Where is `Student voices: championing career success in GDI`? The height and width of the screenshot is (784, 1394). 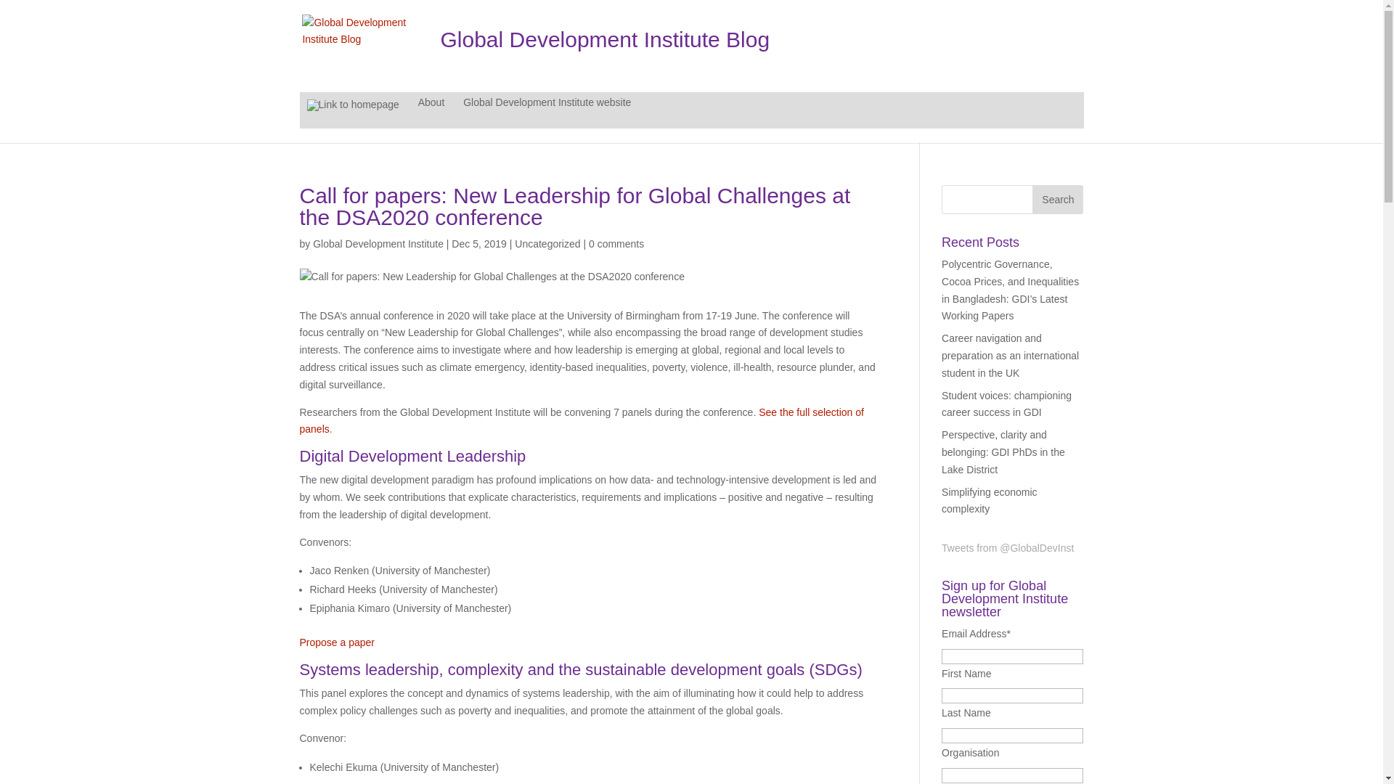 Student voices: championing career success in GDI is located at coordinates (1006, 404).